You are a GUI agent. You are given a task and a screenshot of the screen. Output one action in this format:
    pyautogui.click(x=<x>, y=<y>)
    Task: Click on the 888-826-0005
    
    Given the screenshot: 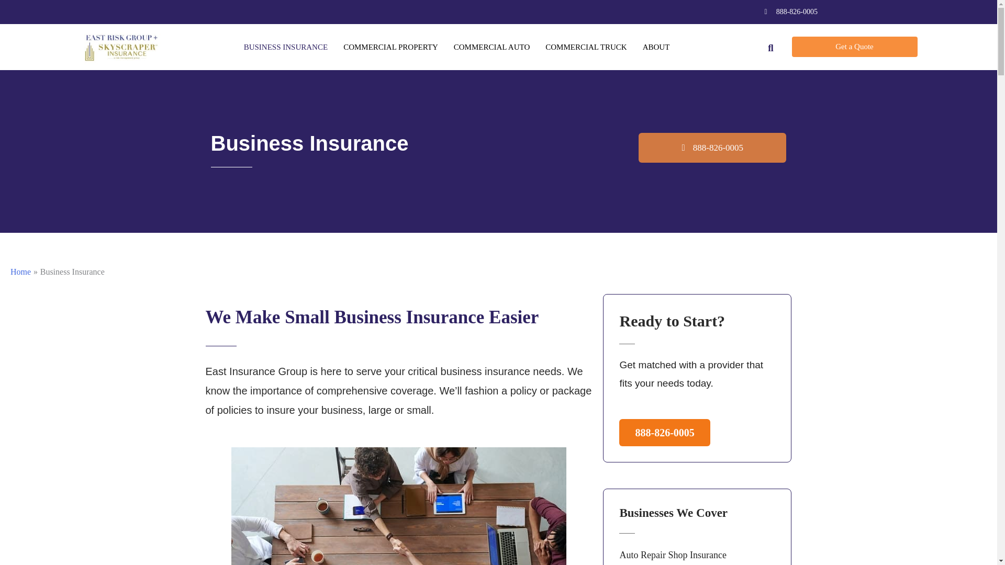 What is the action you would take?
    pyautogui.click(x=787, y=12)
    